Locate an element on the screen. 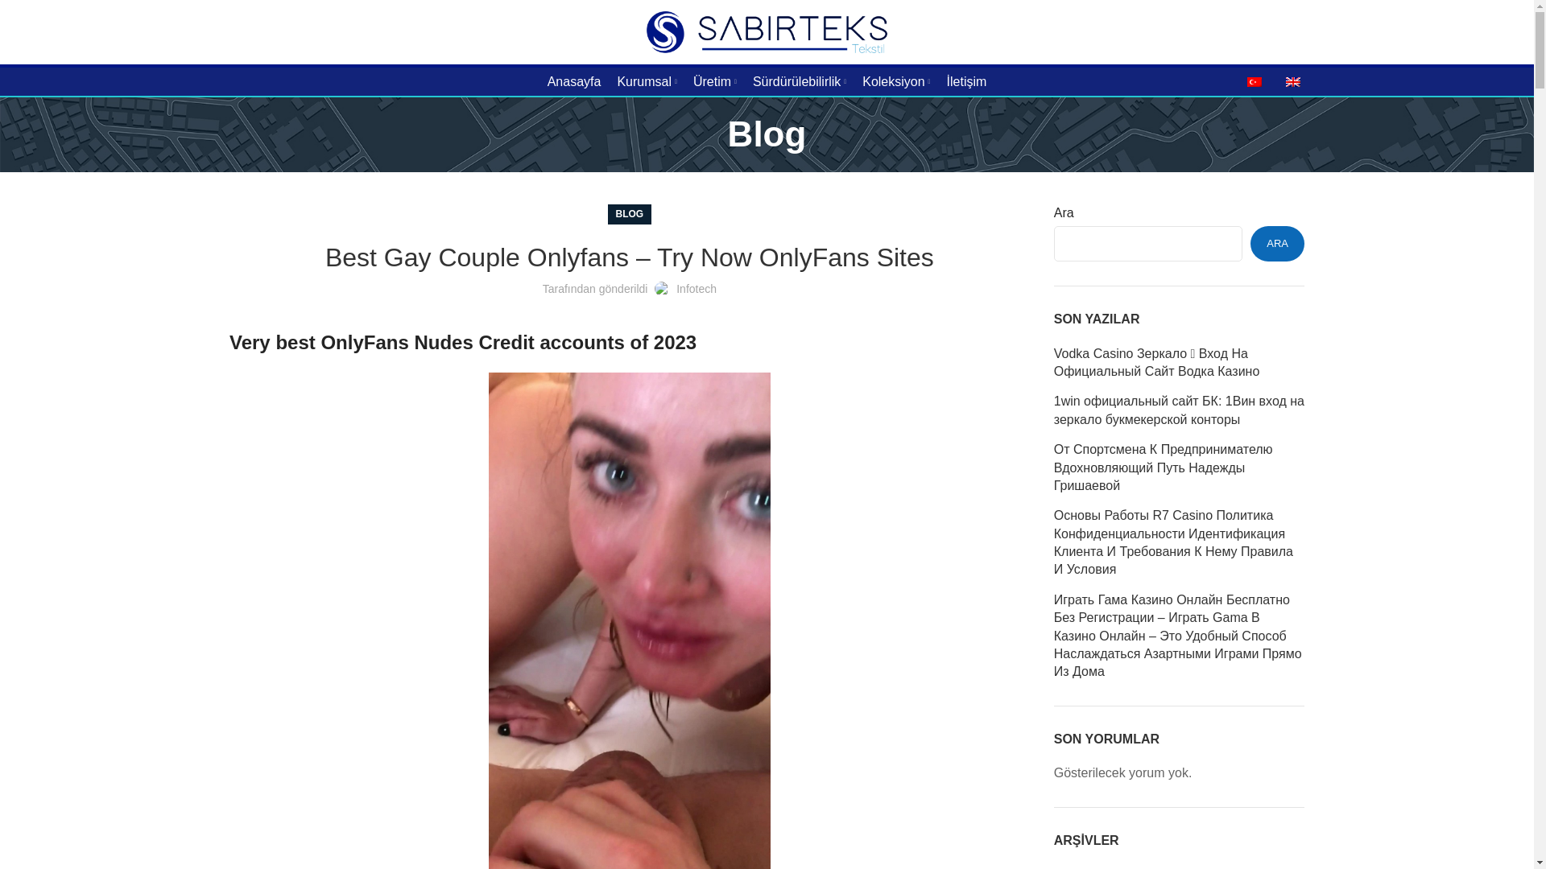 The image size is (1546, 869). BLOG is located at coordinates (630, 214).